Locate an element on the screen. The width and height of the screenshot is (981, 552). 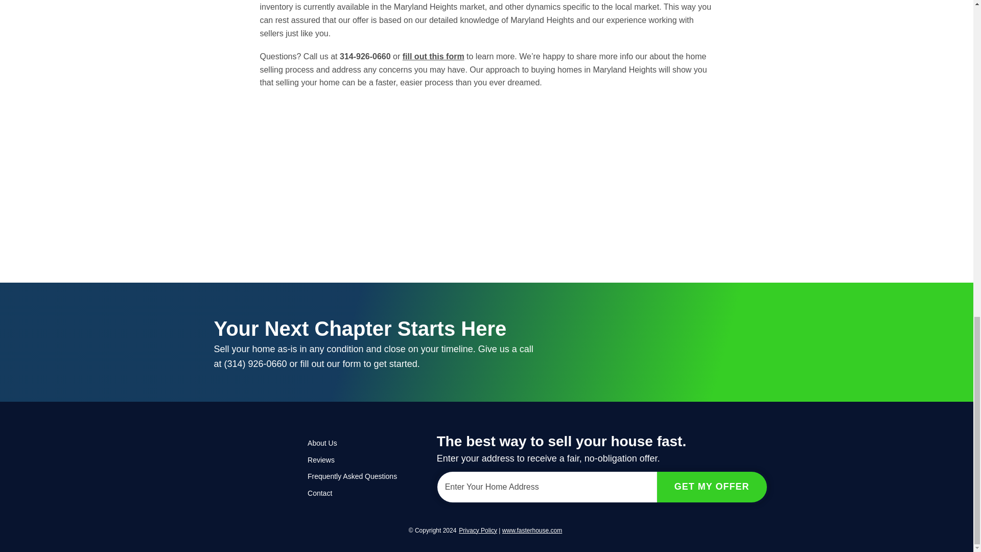
Privacy Policy is located at coordinates (478, 531).